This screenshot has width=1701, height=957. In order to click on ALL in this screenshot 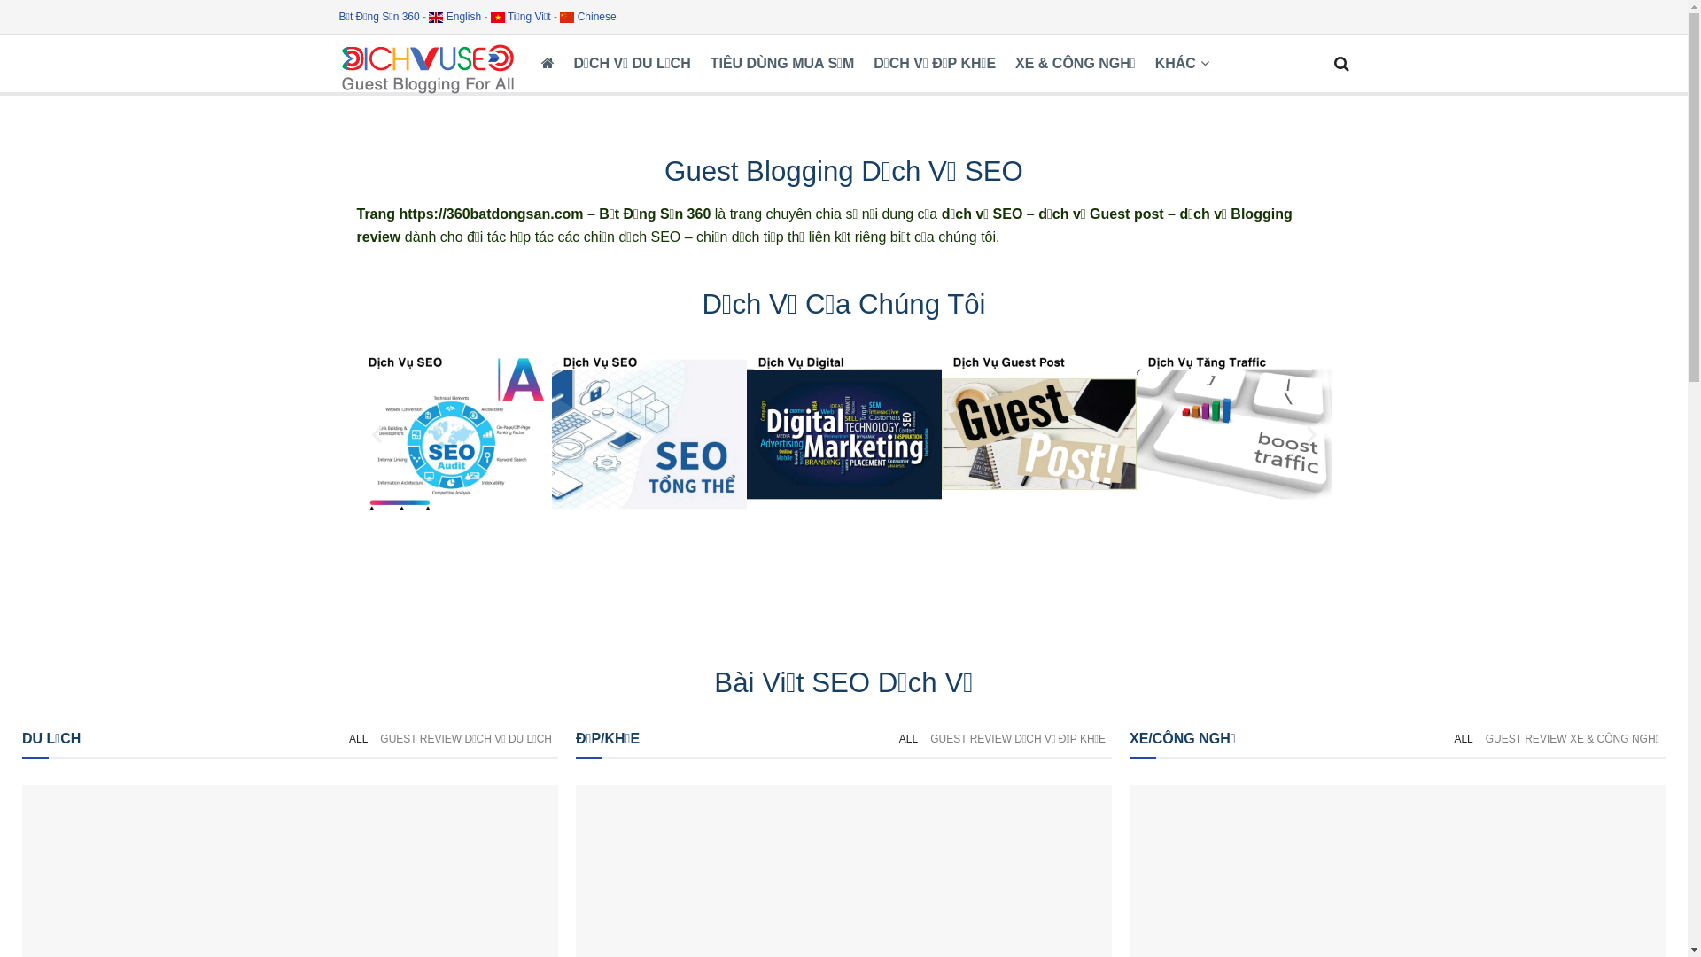, I will do `click(358, 739)`.